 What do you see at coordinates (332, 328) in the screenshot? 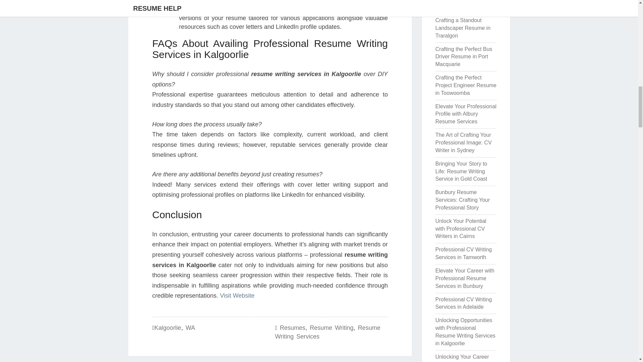
I see `Resume Writing` at bounding box center [332, 328].